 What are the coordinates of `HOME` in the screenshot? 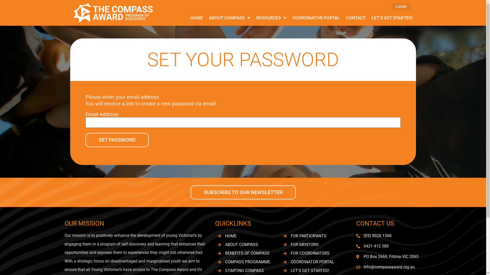 It's located at (197, 18).